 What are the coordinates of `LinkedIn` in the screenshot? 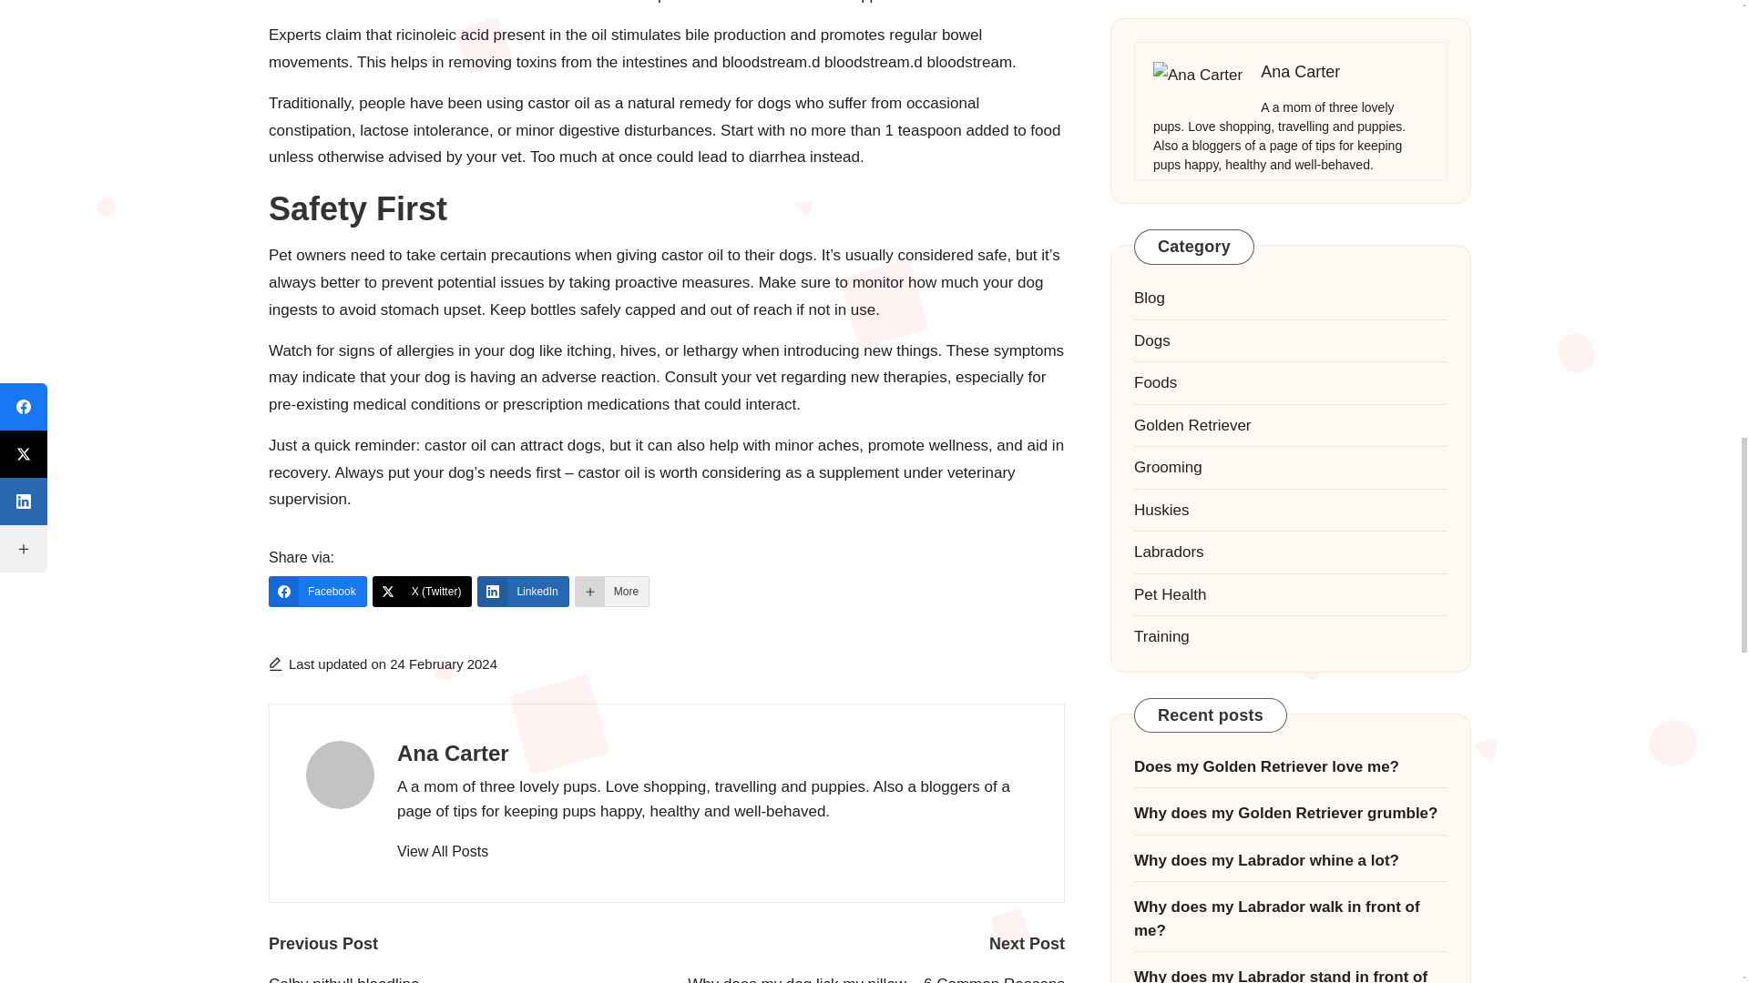 It's located at (523, 592).